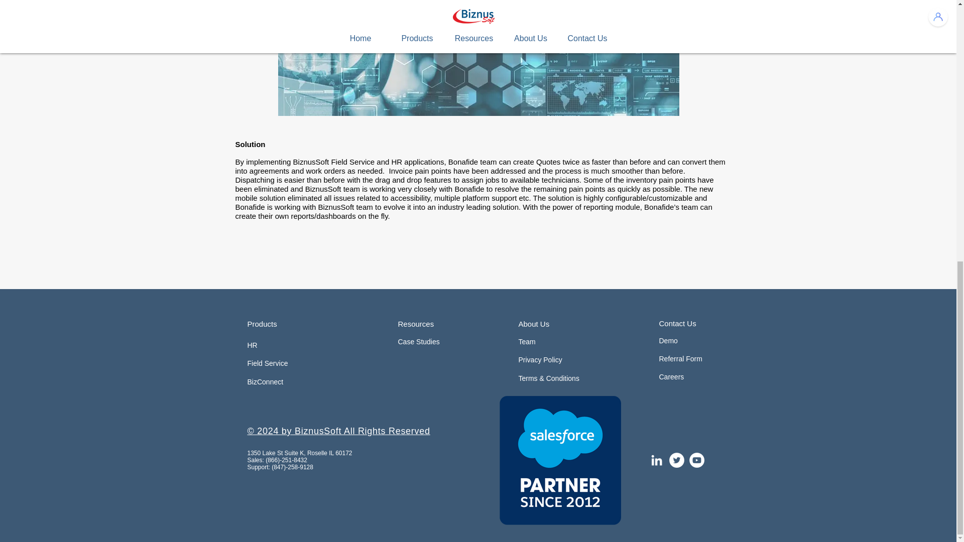 The width and height of the screenshot is (964, 542). Describe the element at coordinates (671, 377) in the screenshot. I see `Careers` at that location.